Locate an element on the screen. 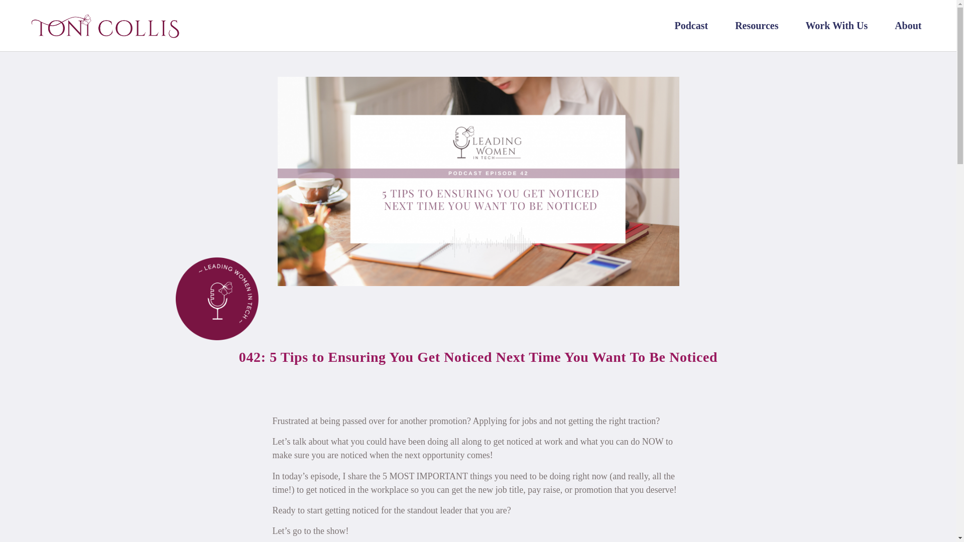  Podcast is located at coordinates (691, 26).